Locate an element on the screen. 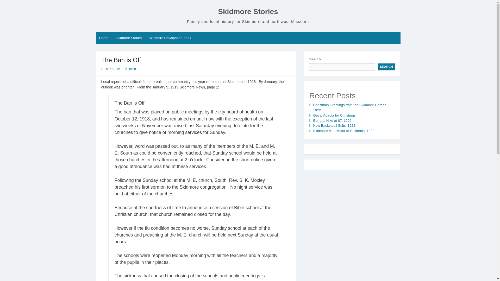  SEARCH is located at coordinates (386, 67).